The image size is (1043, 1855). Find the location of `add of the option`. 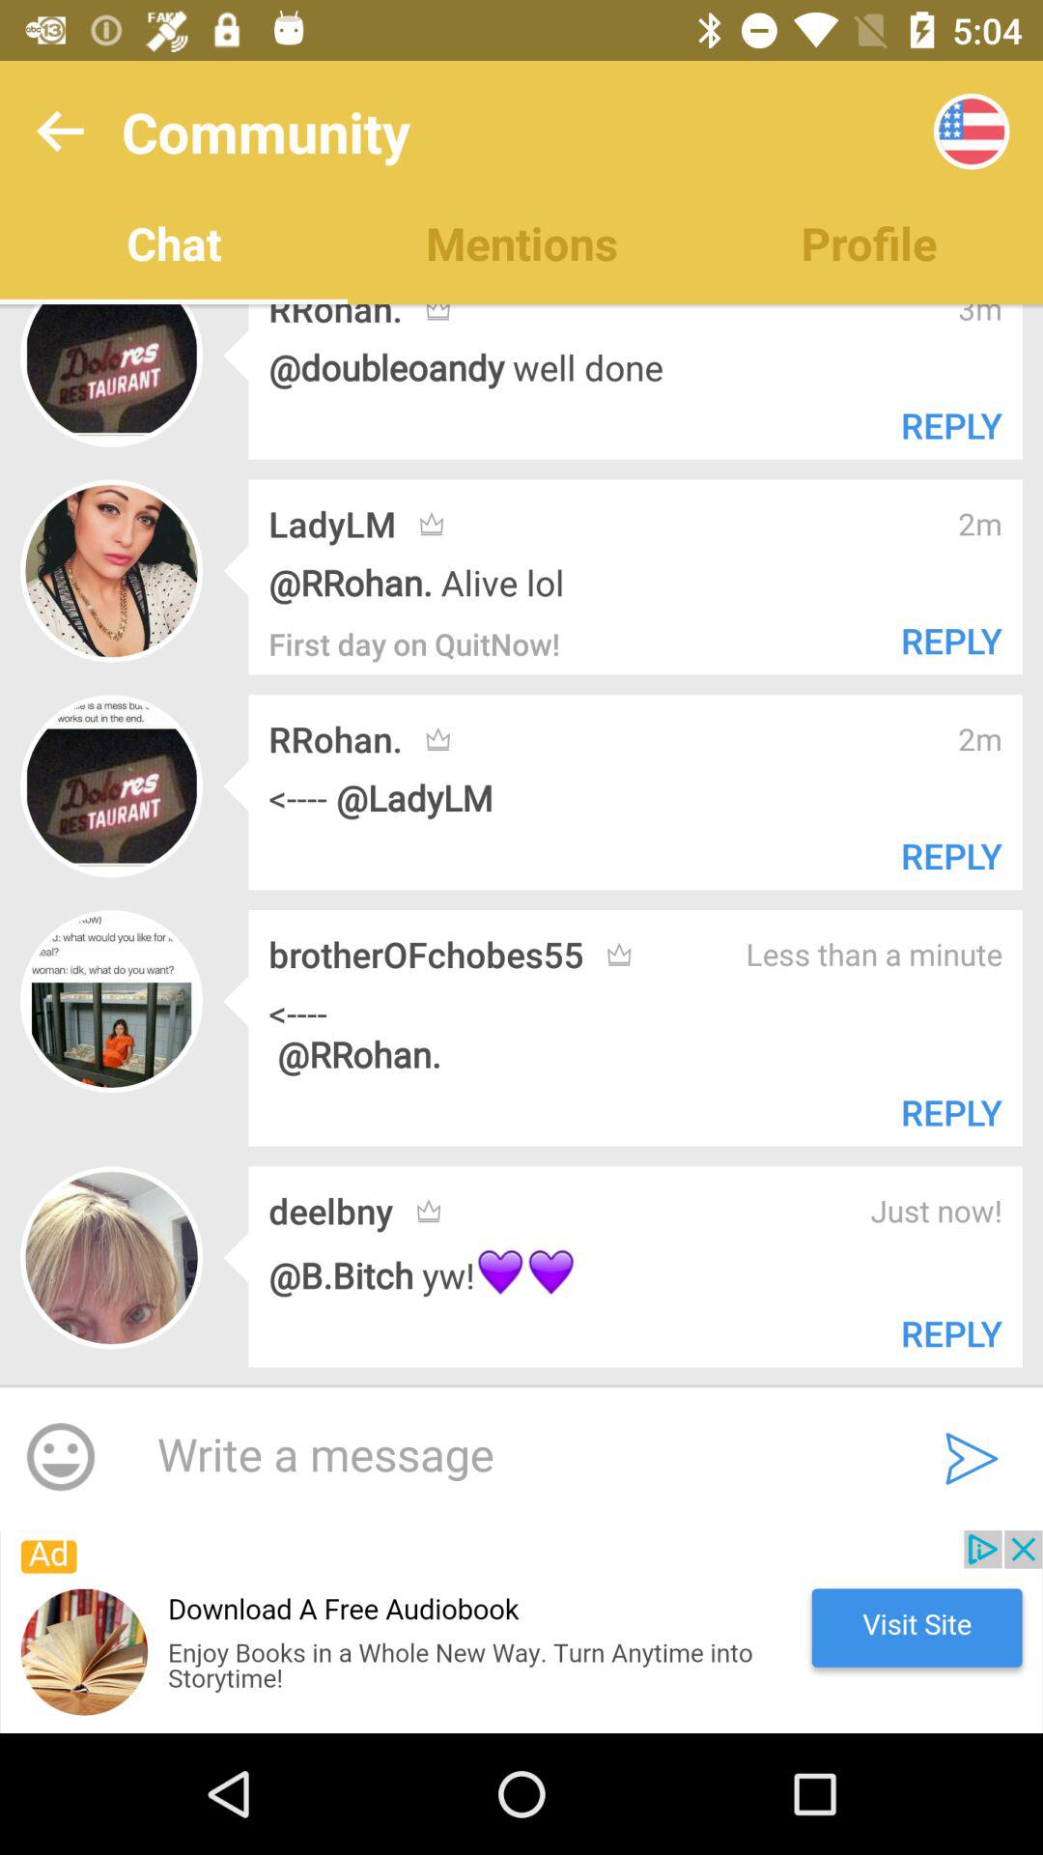

add of the option is located at coordinates (521, 1632).